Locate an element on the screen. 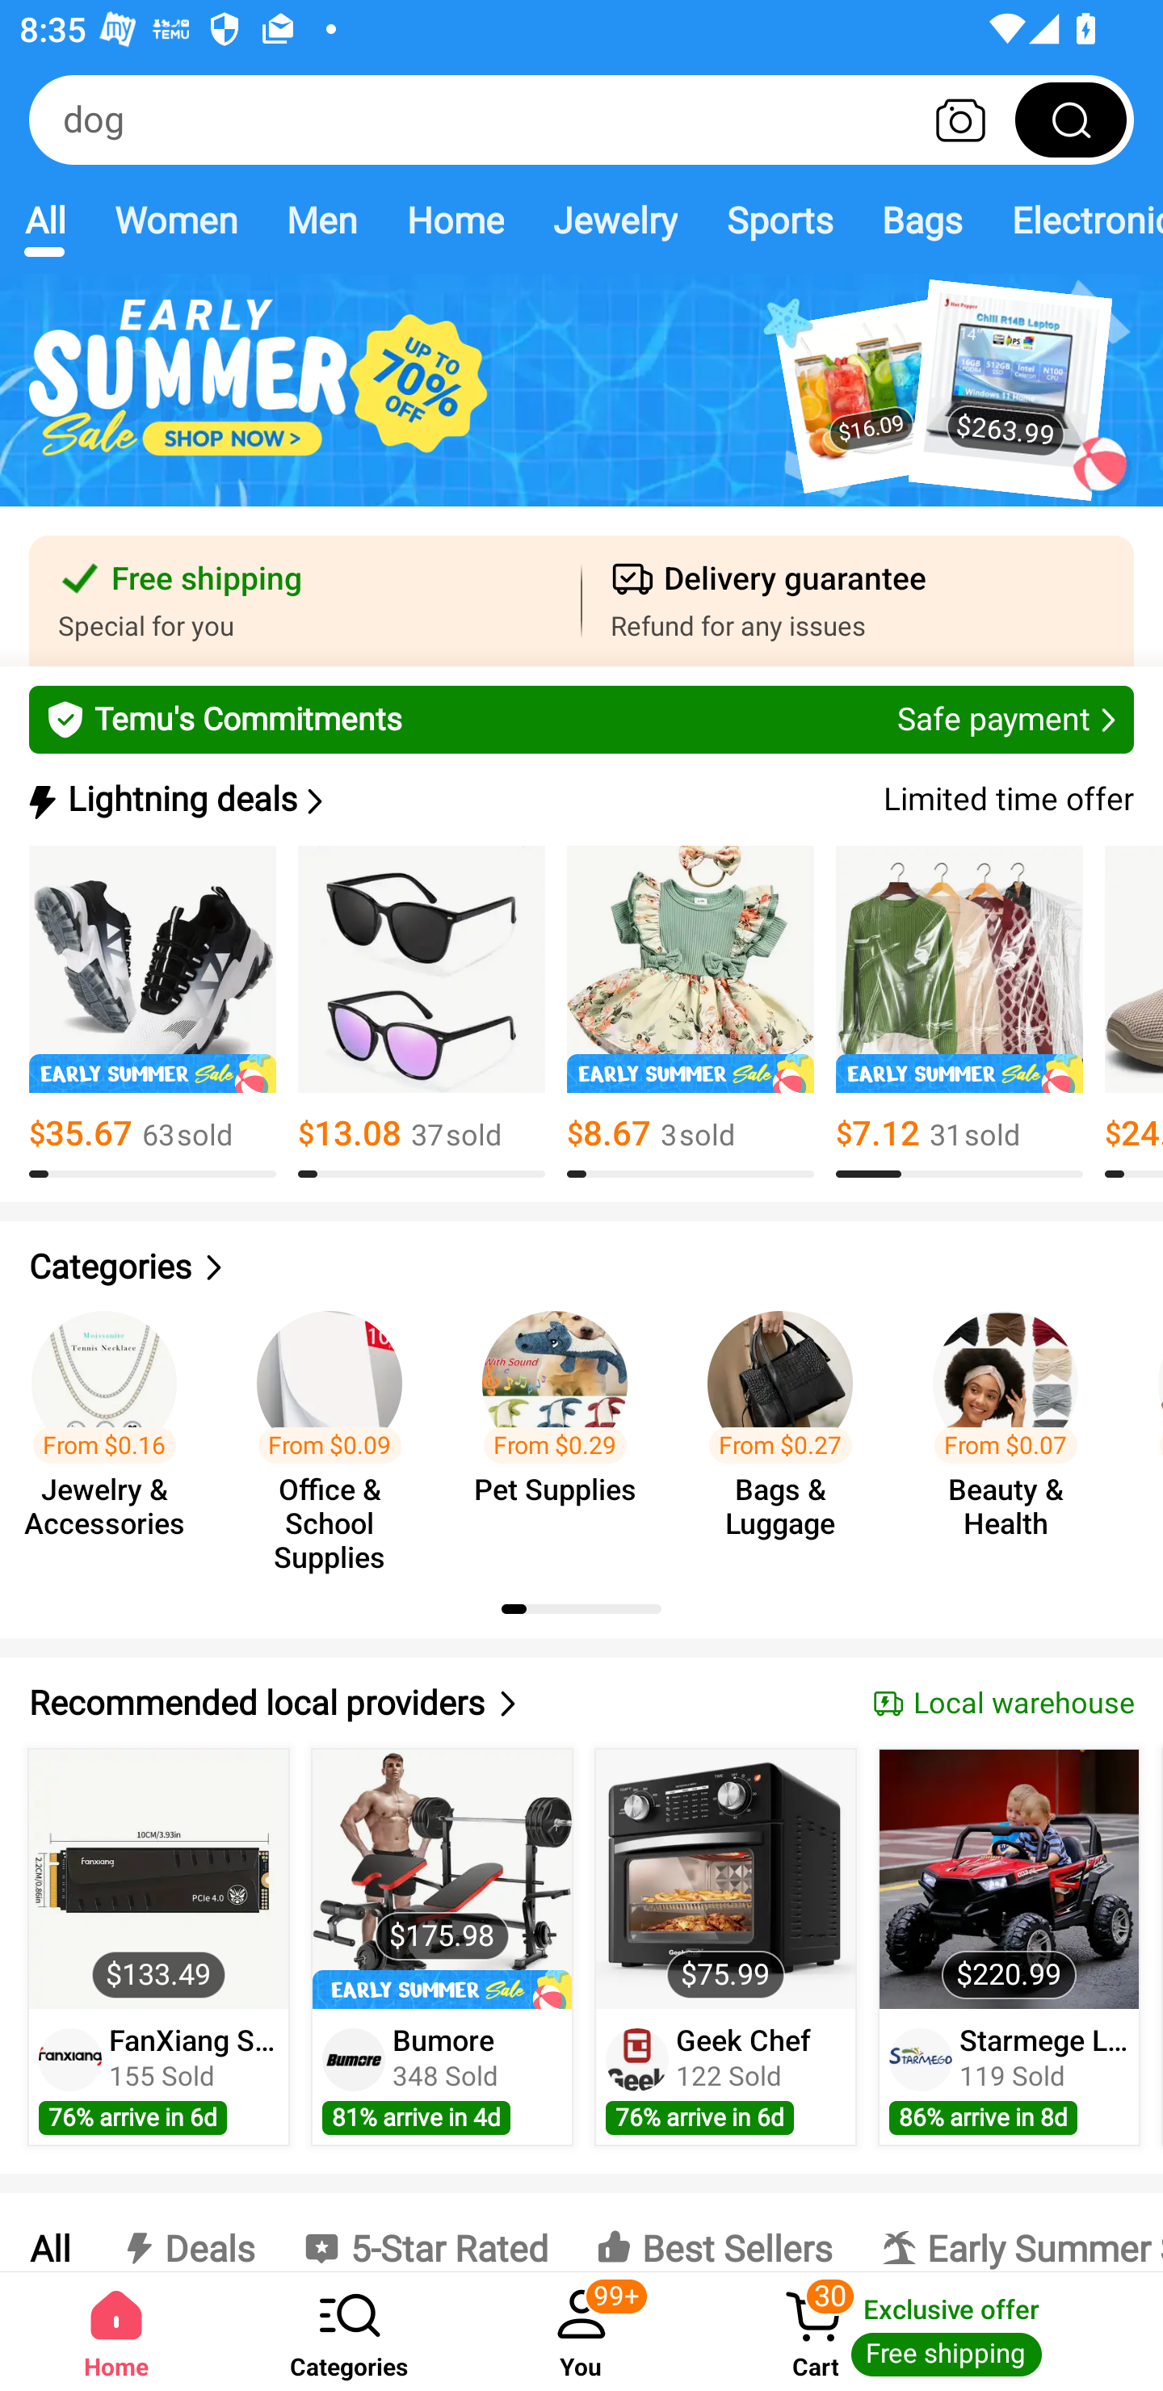  $13.08 37￼sold 8.0 is located at coordinates (422, 1012).